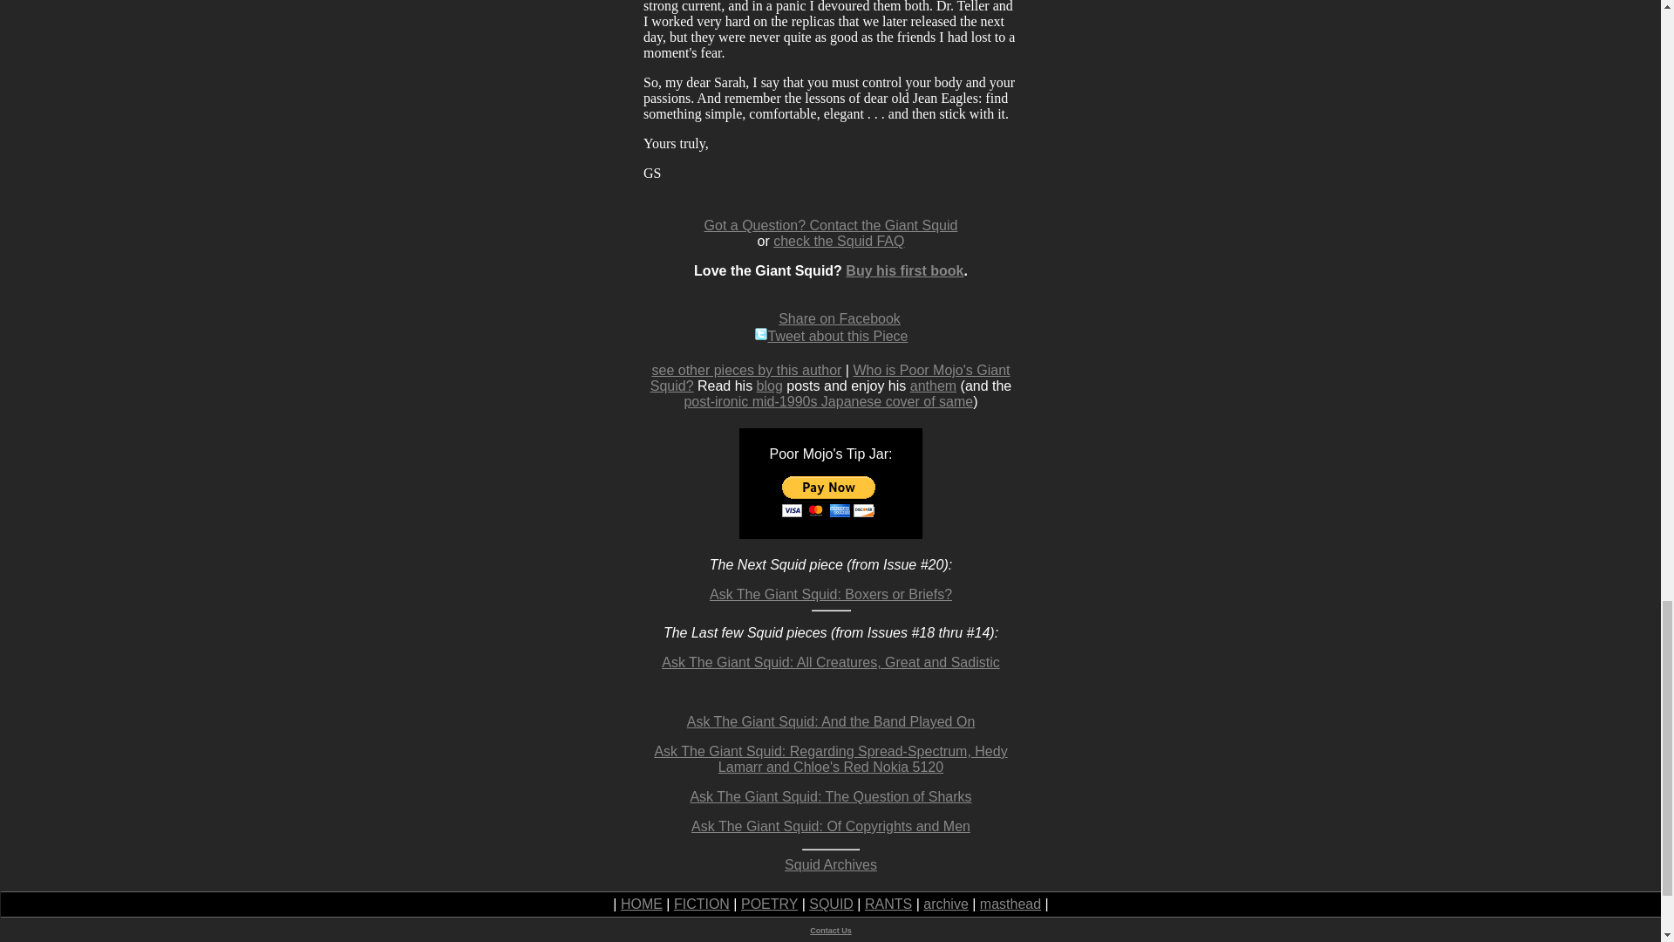  What do you see at coordinates (933, 386) in the screenshot?
I see `anthem` at bounding box center [933, 386].